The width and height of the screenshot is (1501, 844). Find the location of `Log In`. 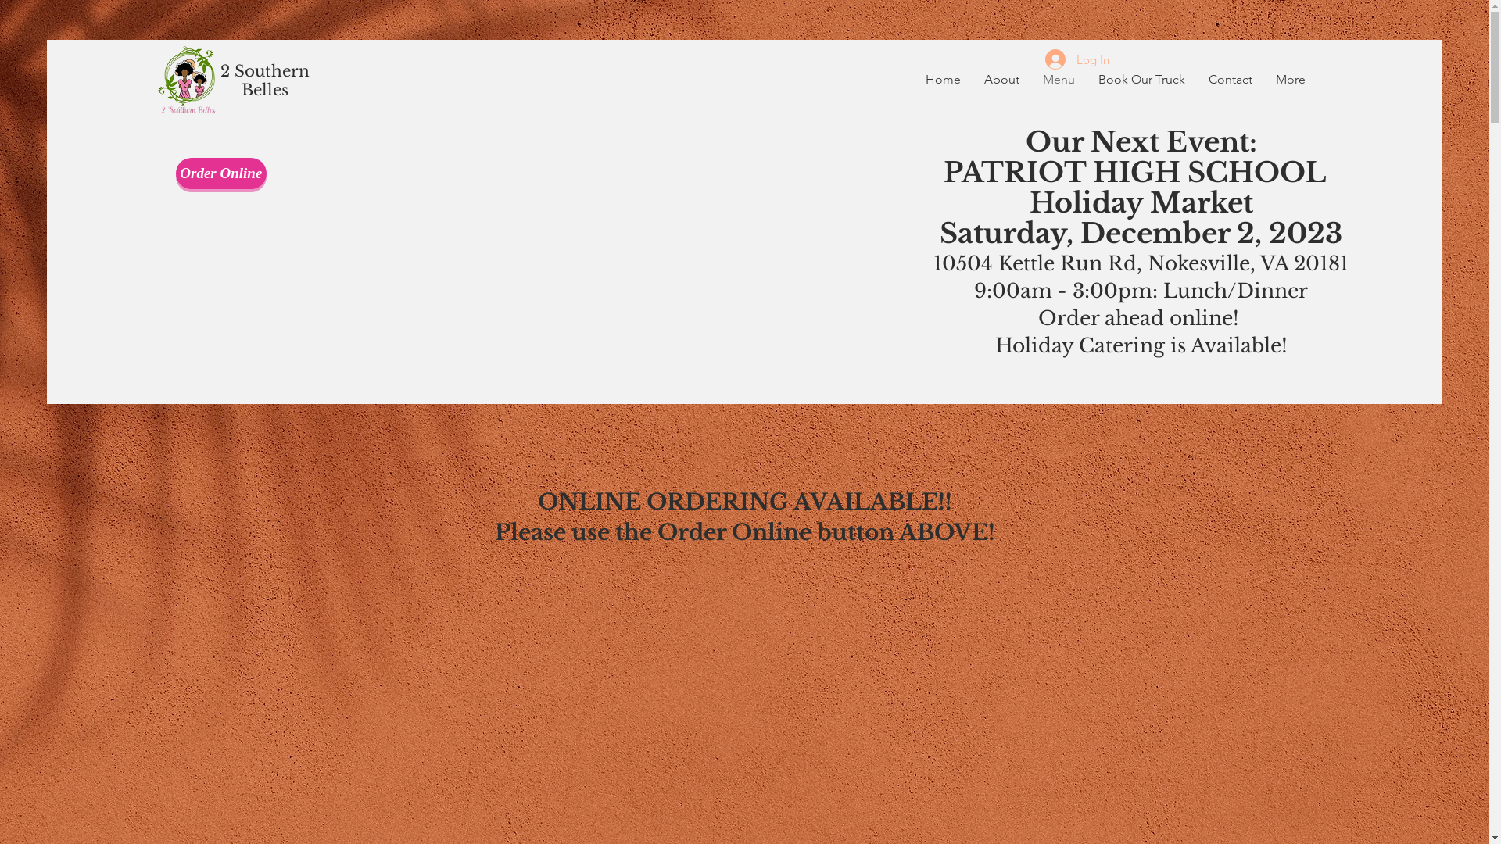

Log In is located at coordinates (1076, 59).